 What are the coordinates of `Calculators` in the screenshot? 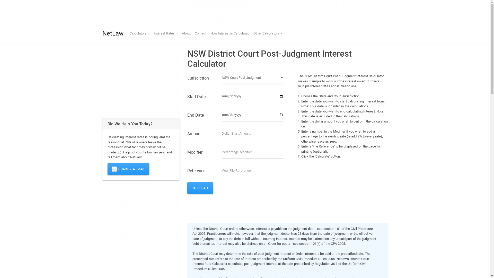 It's located at (140, 33).